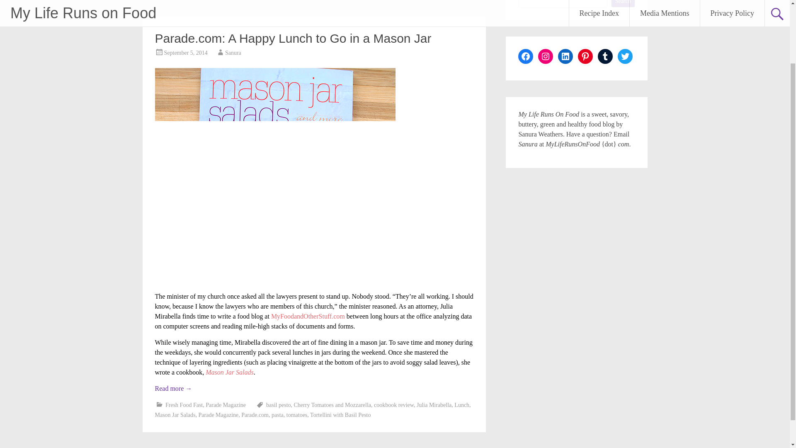 This screenshot has height=448, width=796. What do you see at coordinates (184, 405) in the screenshot?
I see `Fresh Food Fast` at bounding box center [184, 405].